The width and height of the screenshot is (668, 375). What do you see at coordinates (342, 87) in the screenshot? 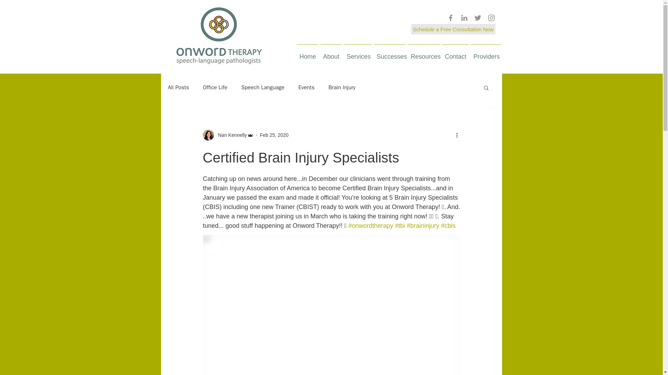
I see `Brain Injury` at bounding box center [342, 87].